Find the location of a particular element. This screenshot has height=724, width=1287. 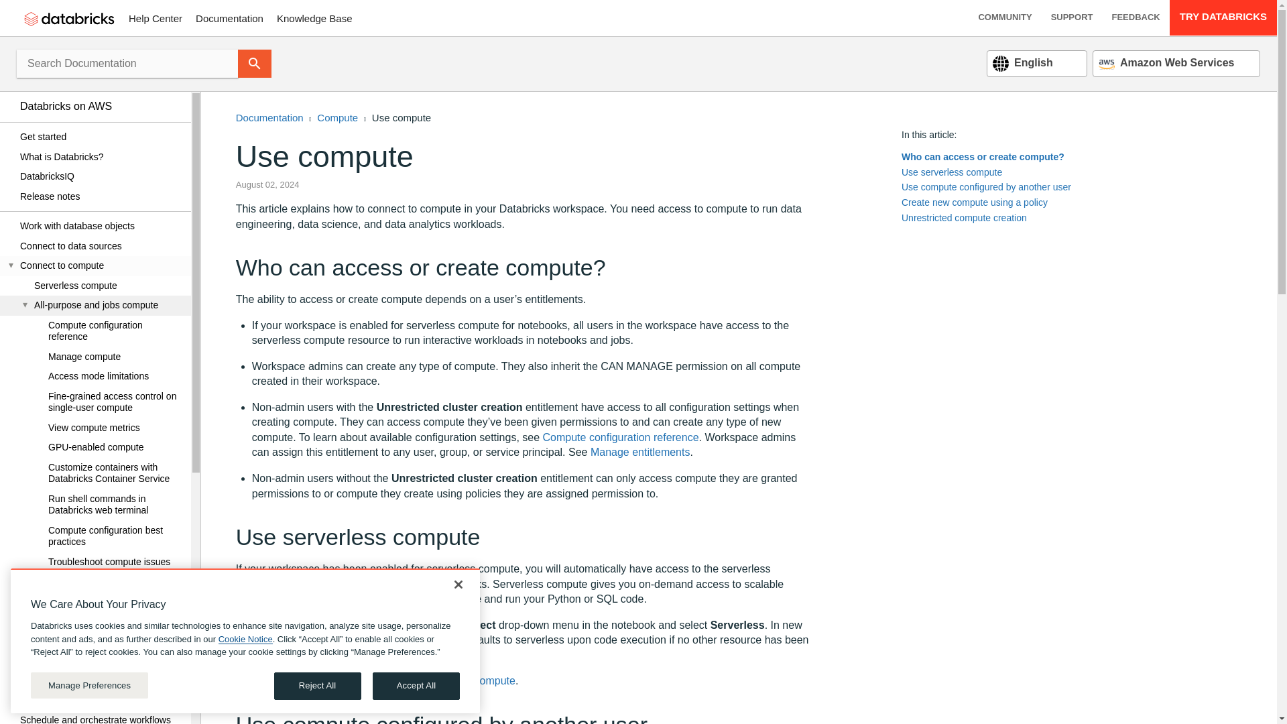

Connect to data sources is located at coordinates (101, 246).